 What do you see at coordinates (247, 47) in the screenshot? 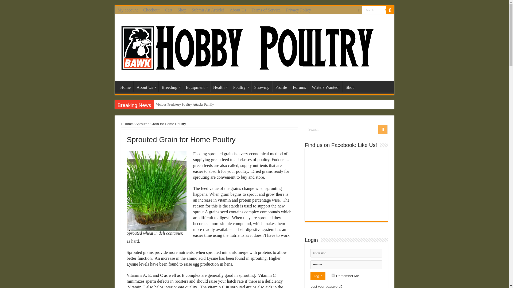
I see `Hobby Poultry` at bounding box center [247, 47].